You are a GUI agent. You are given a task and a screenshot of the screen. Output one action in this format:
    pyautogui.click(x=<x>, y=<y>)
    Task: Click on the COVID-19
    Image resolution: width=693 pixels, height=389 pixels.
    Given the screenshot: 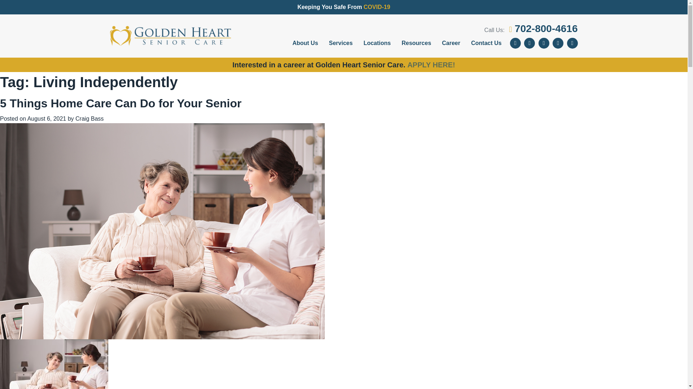 What is the action you would take?
    pyautogui.click(x=376, y=7)
    